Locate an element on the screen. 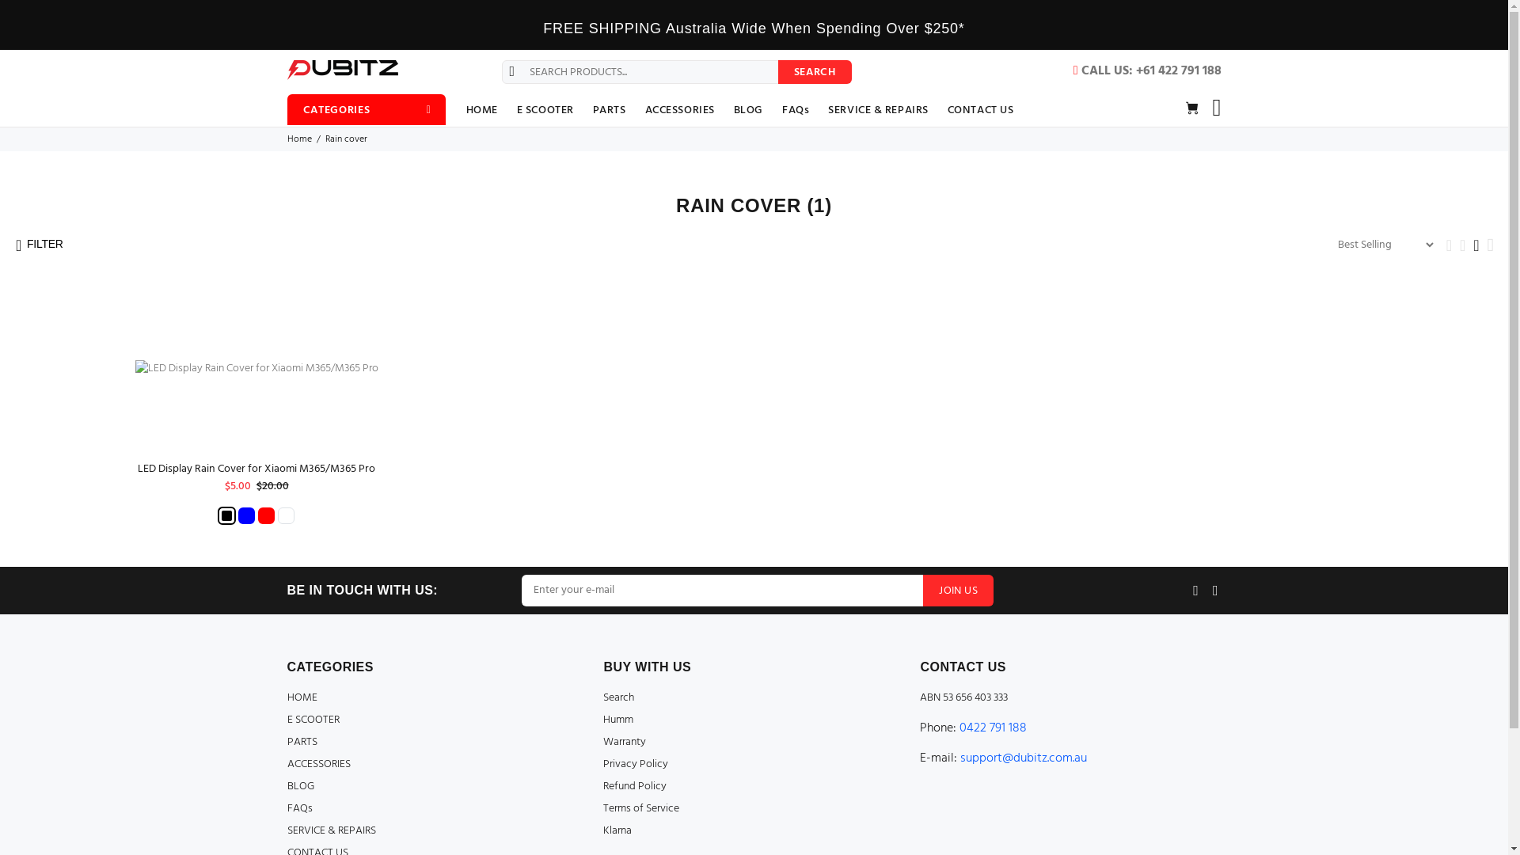  JOIN US is located at coordinates (958, 591).